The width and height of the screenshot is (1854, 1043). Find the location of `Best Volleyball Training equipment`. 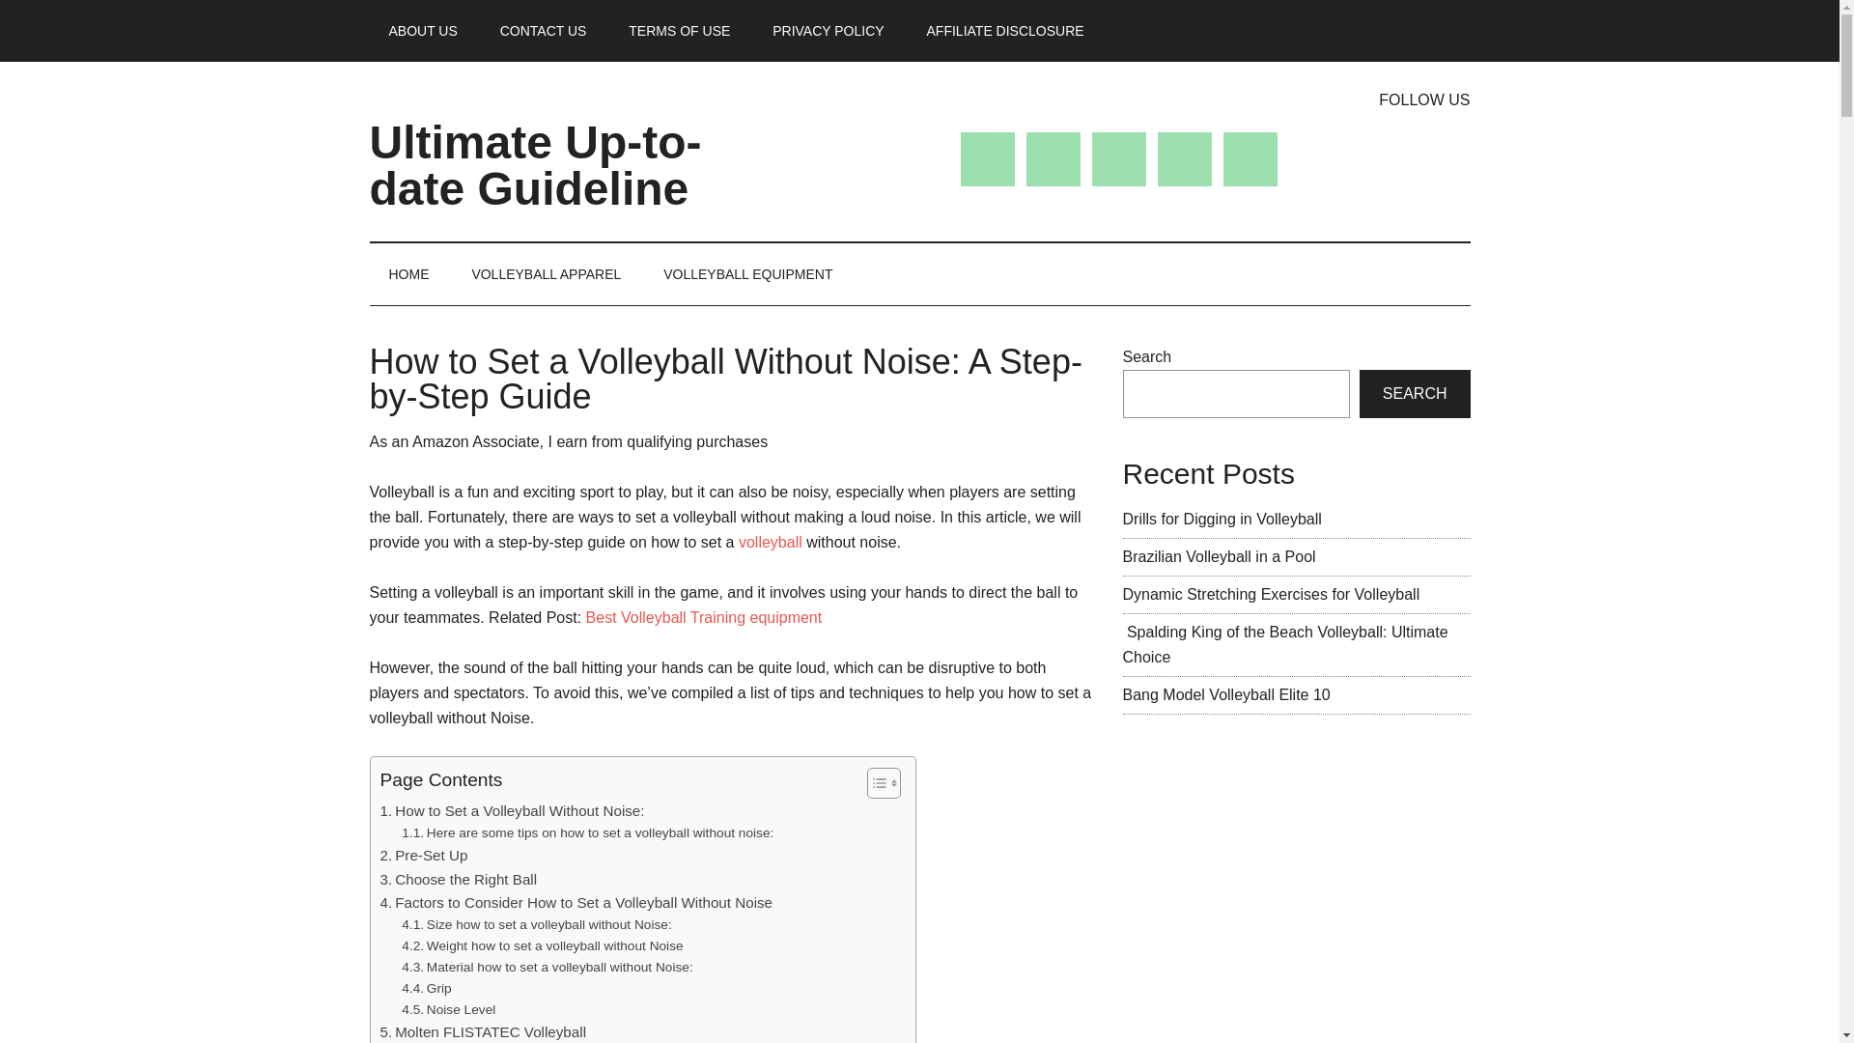

Best Volleyball Training equipment is located at coordinates (704, 617).